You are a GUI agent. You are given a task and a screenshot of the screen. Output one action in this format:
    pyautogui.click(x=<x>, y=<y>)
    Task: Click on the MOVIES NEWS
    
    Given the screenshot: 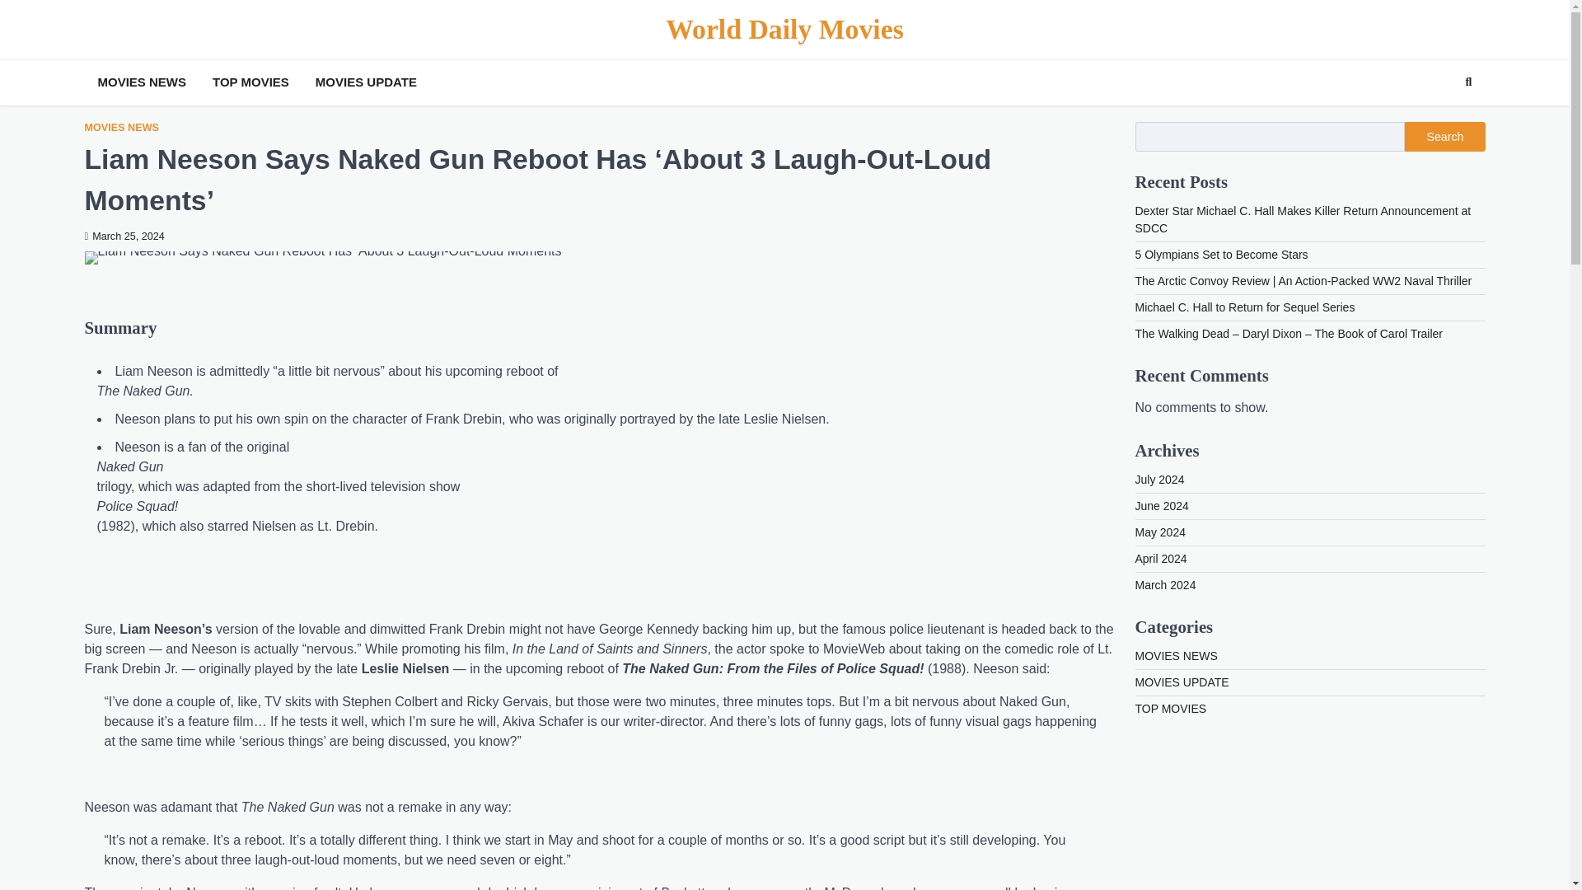 What is the action you would take?
    pyautogui.click(x=142, y=82)
    